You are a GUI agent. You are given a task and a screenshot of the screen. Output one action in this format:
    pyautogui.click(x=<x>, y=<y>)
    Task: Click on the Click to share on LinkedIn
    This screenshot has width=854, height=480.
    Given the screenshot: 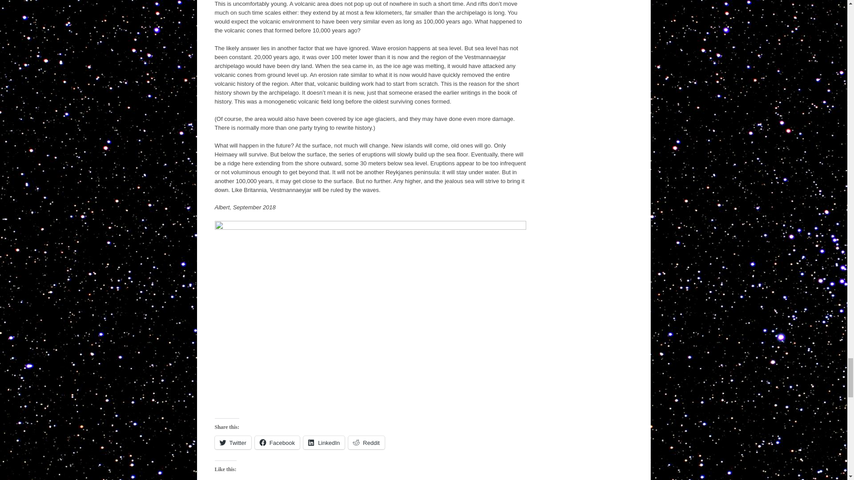 What is the action you would take?
    pyautogui.click(x=324, y=442)
    